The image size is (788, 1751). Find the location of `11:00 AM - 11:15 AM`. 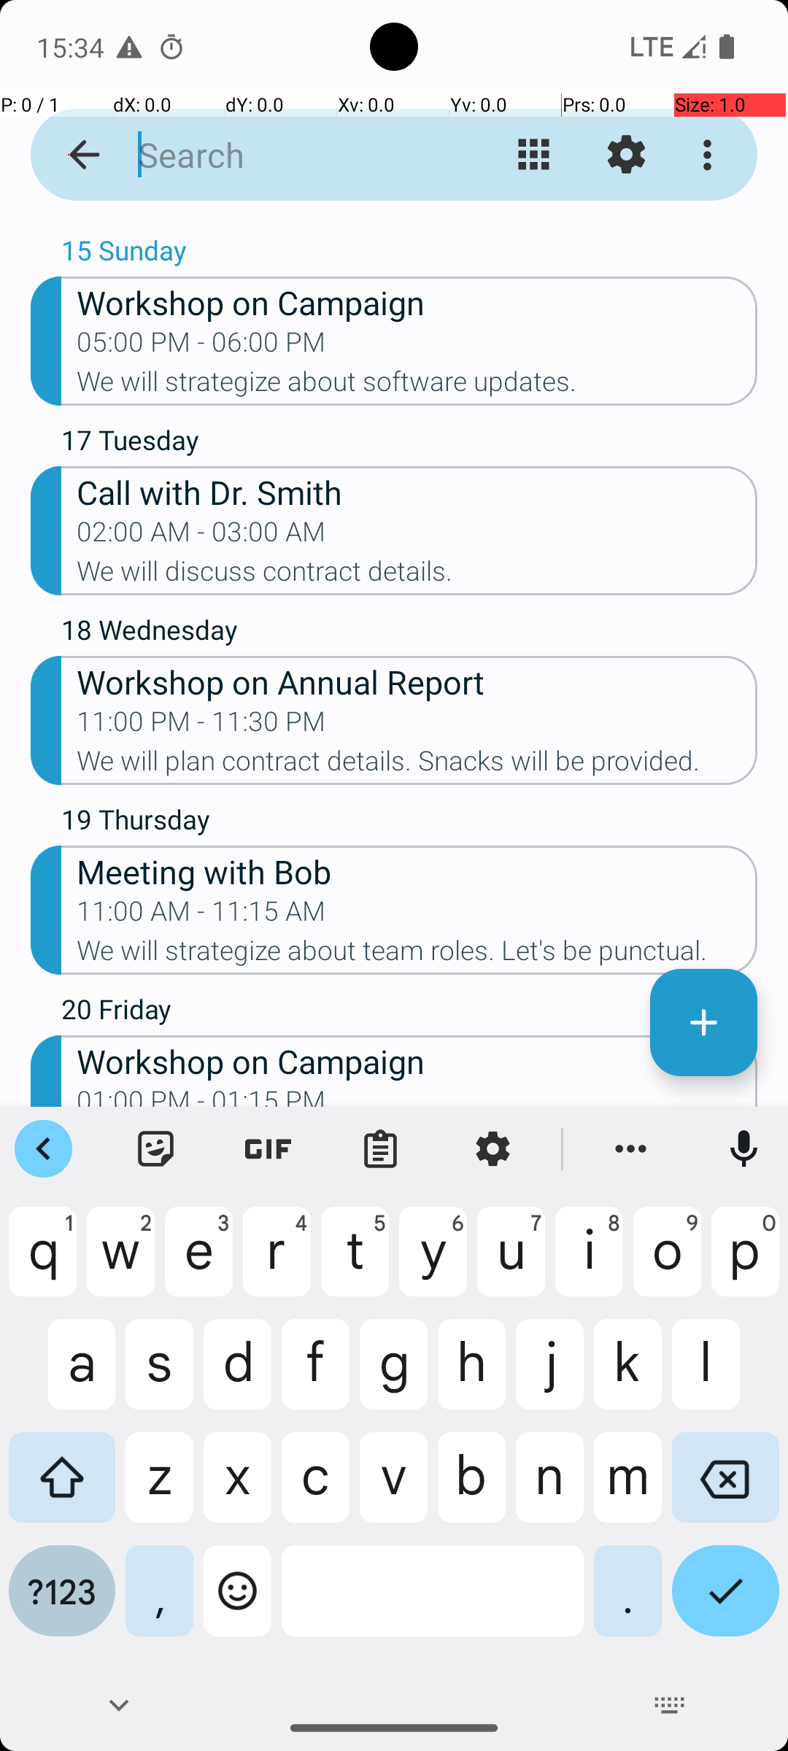

11:00 AM - 11:15 AM is located at coordinates (201, 916).